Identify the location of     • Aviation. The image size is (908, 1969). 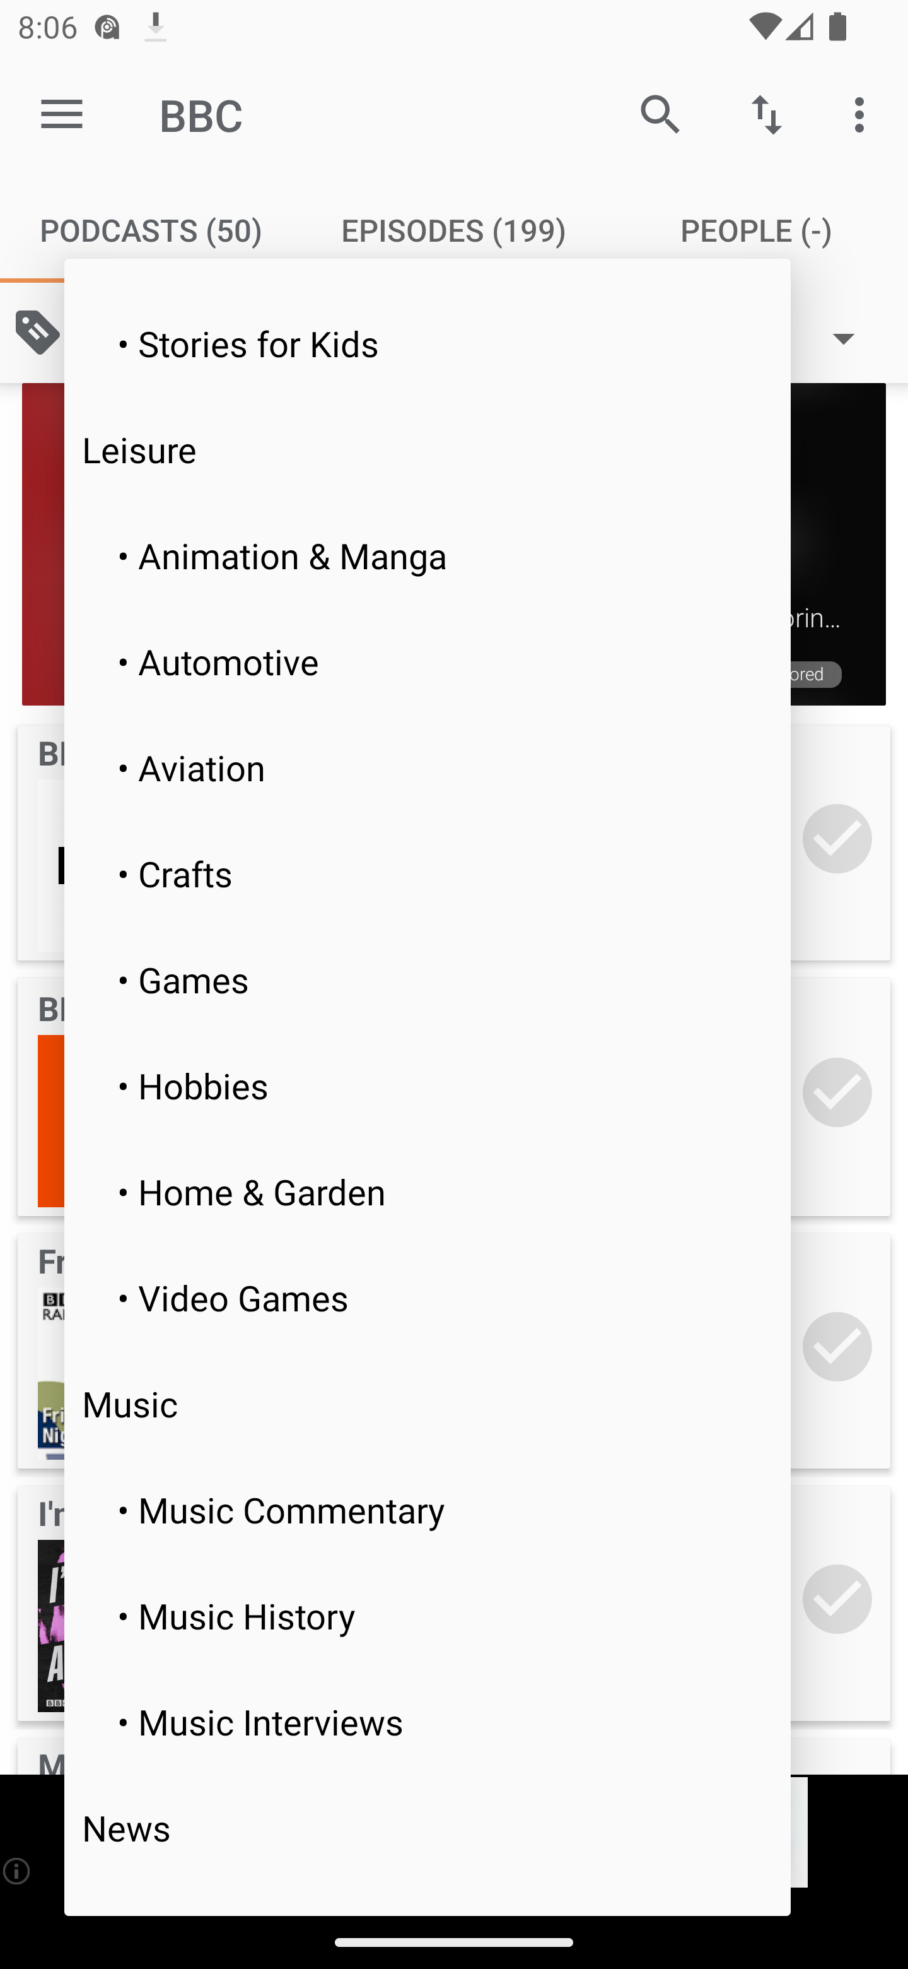
(428, 767).